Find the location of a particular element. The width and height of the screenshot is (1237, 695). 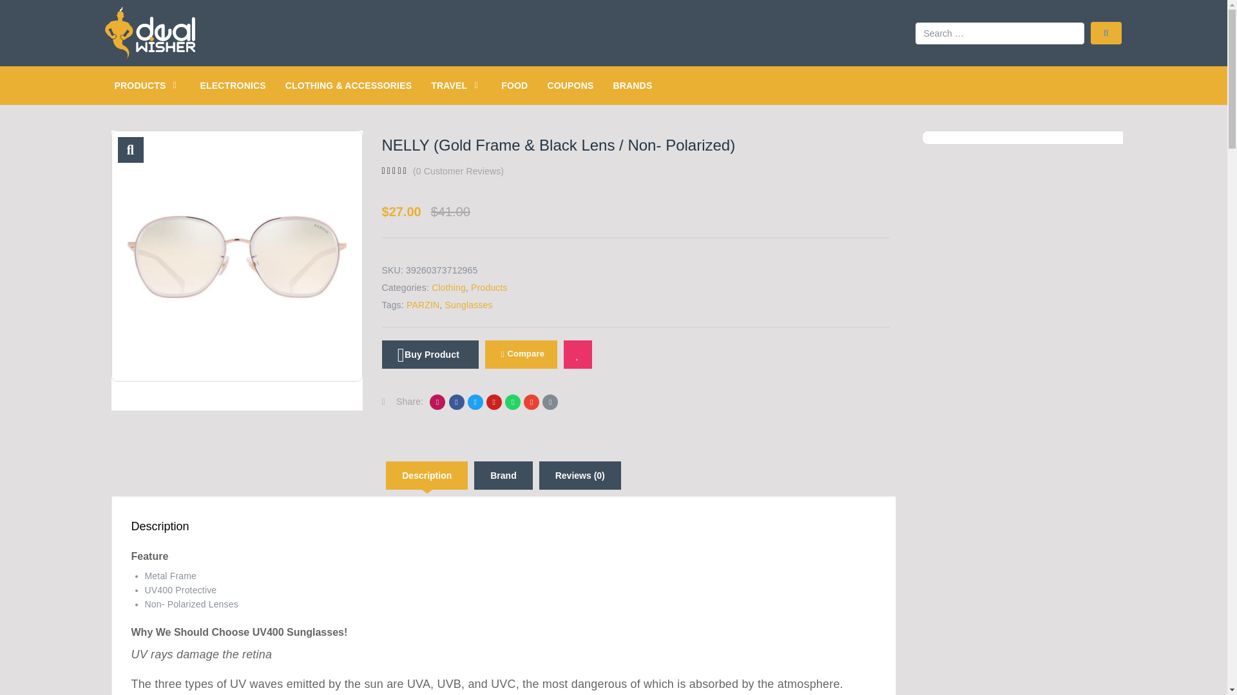

Clothing is located at coordinates (448, 287).